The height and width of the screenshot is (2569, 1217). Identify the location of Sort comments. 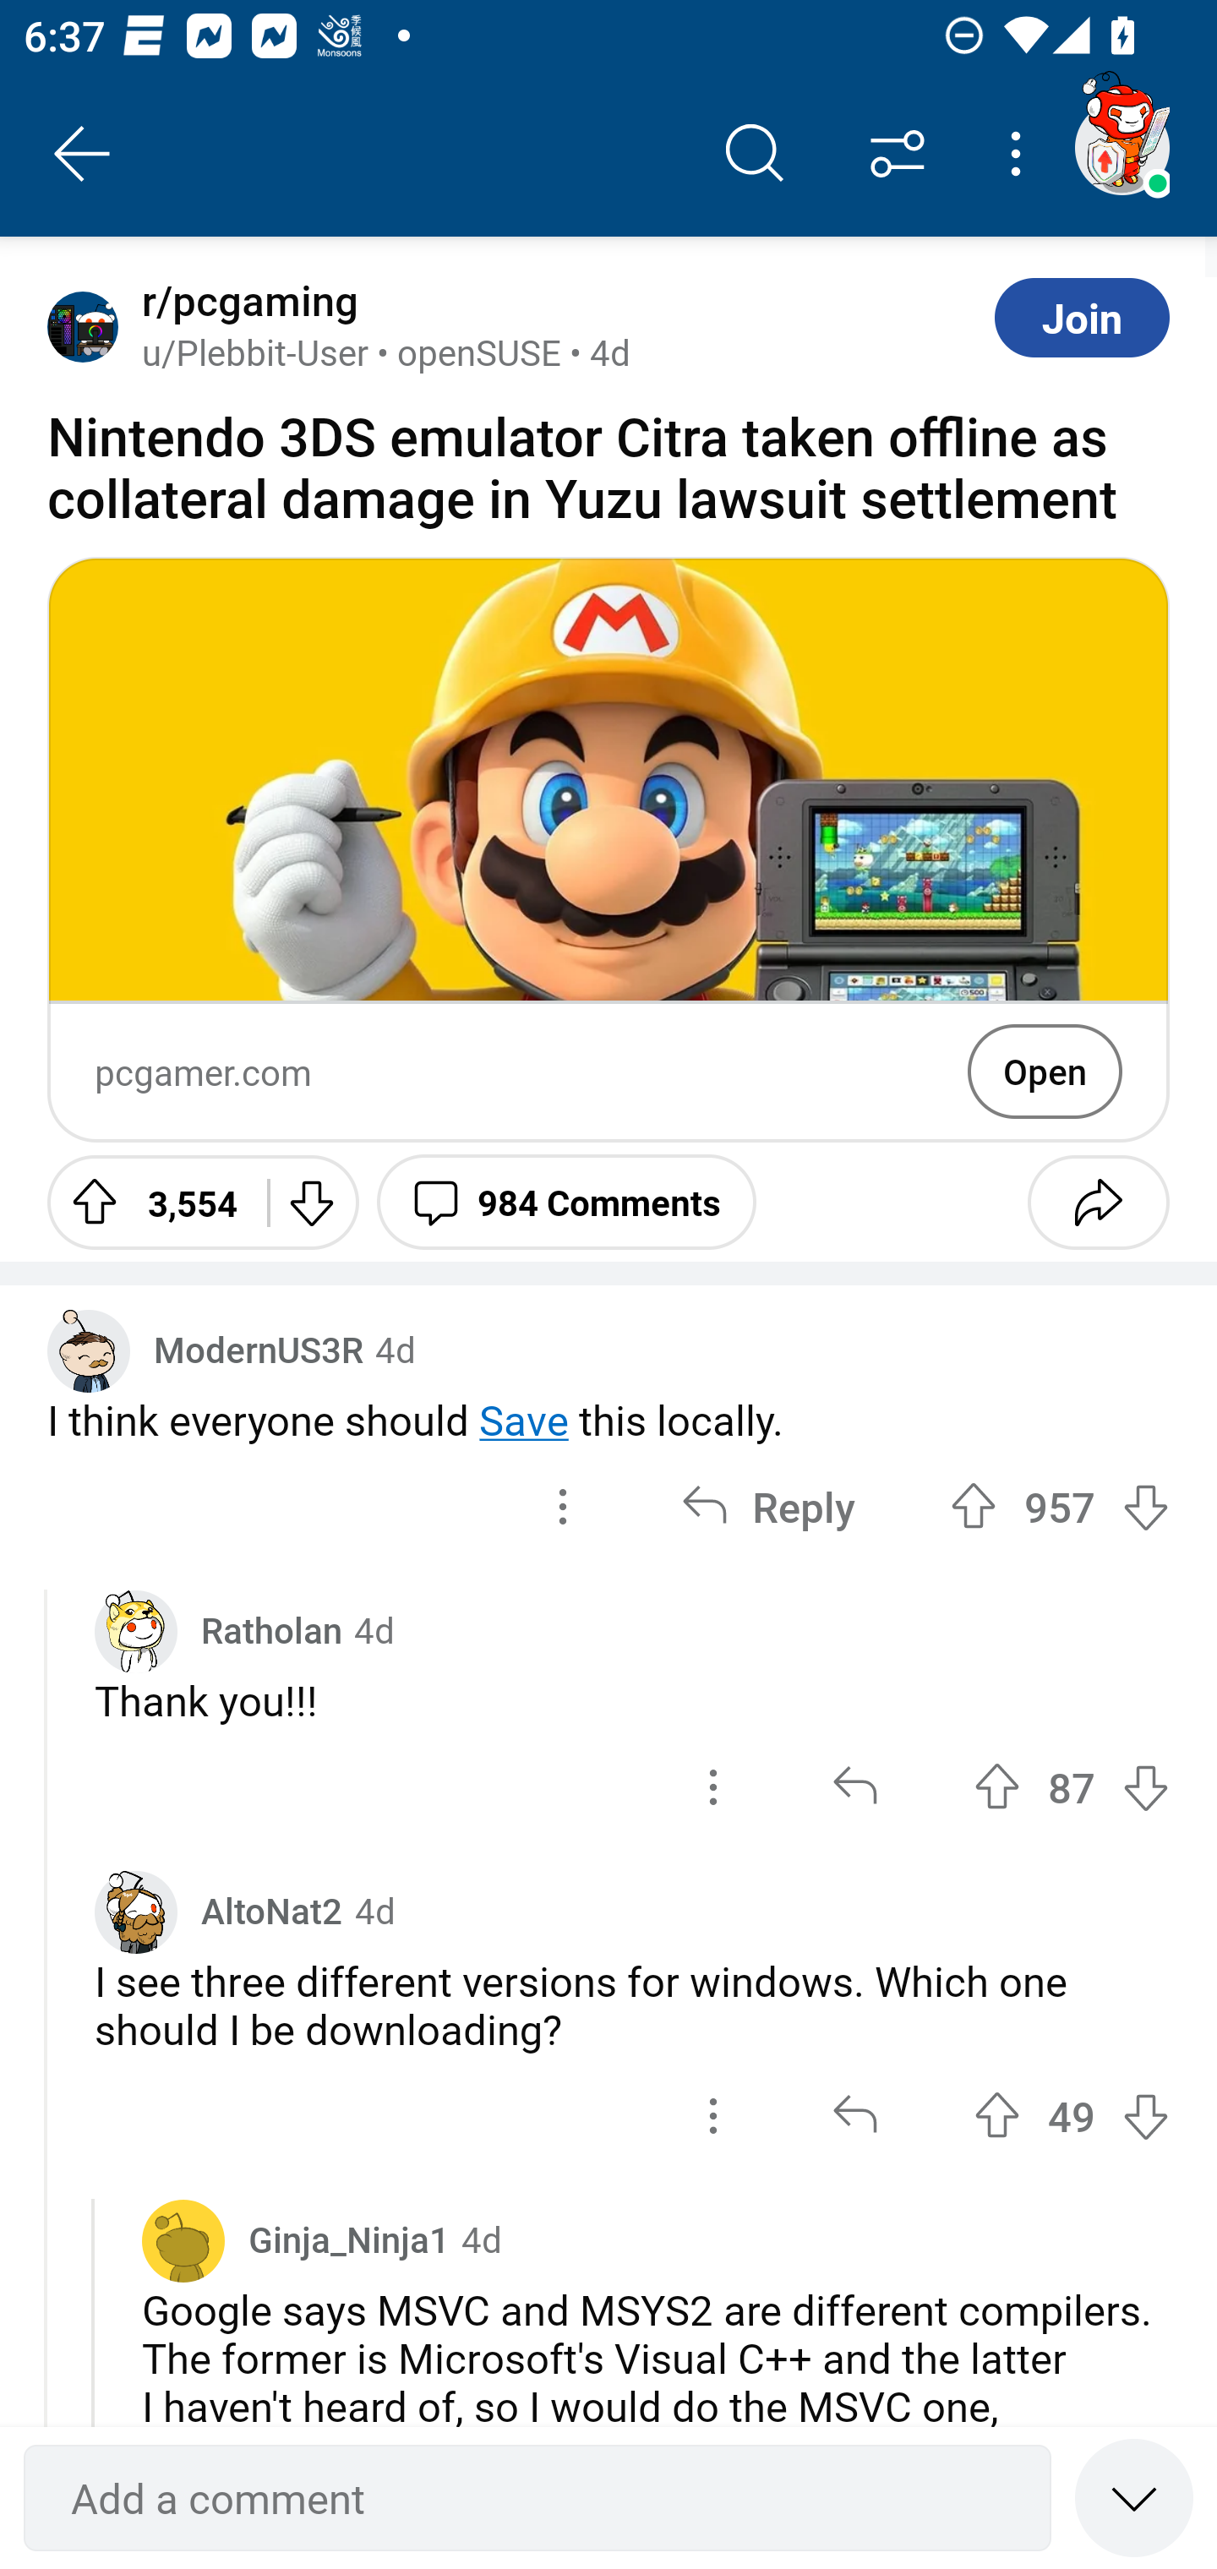
(898, 154).